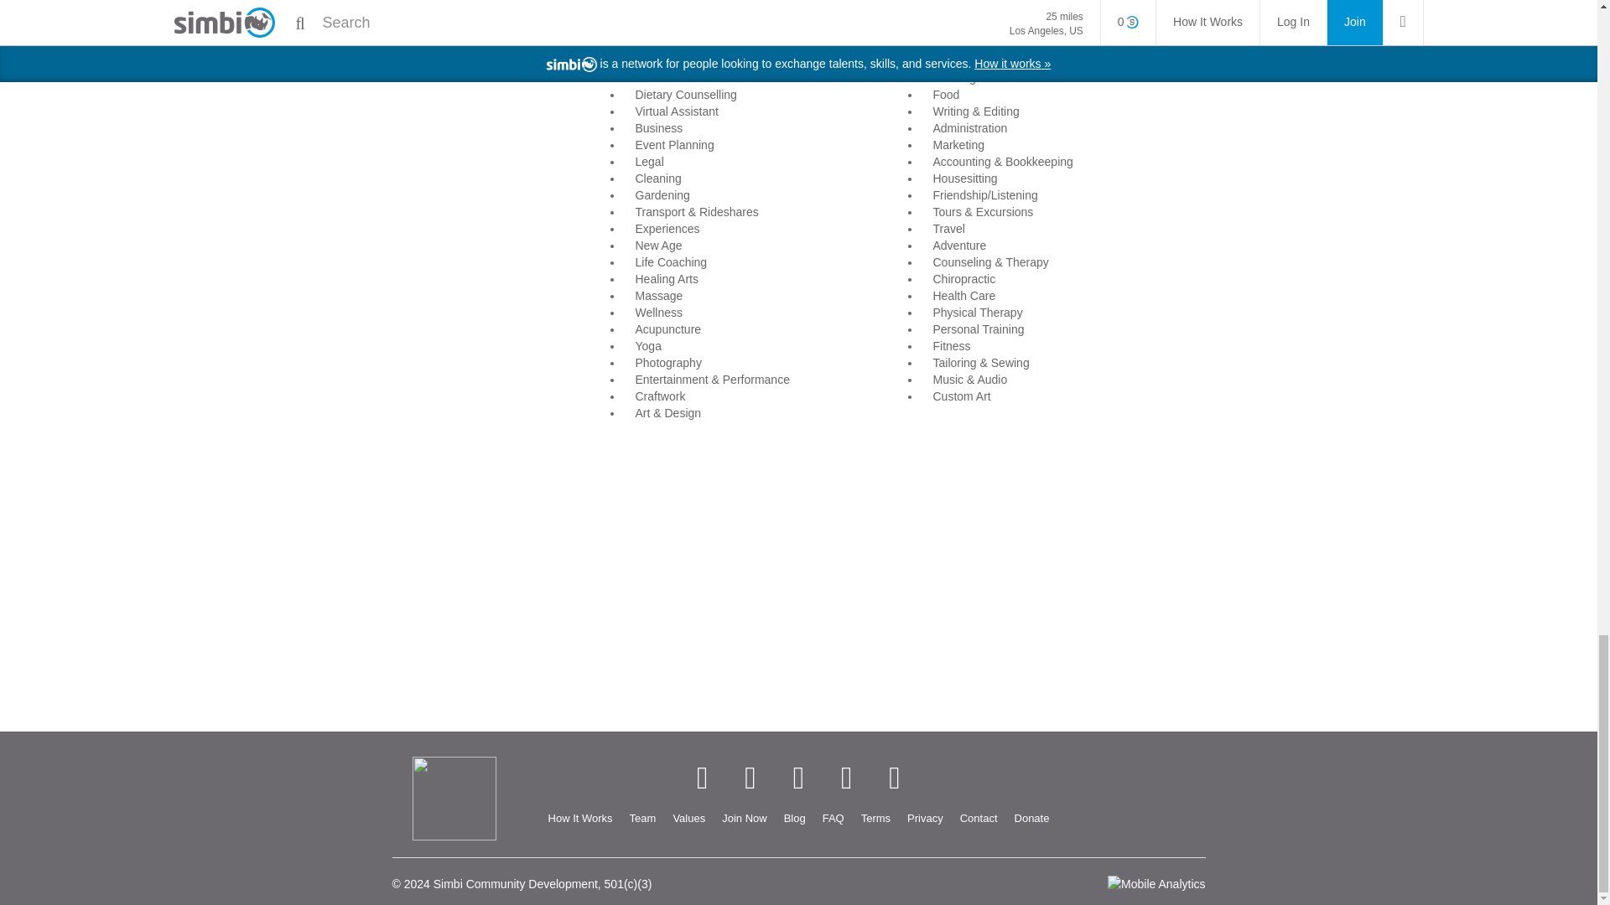 Image resolution: width=1610 pixels, height=905 pixels. What do you see at coordinates (688, 819) in the screenshot?
I see `Values` at bounding box center [688, 819].